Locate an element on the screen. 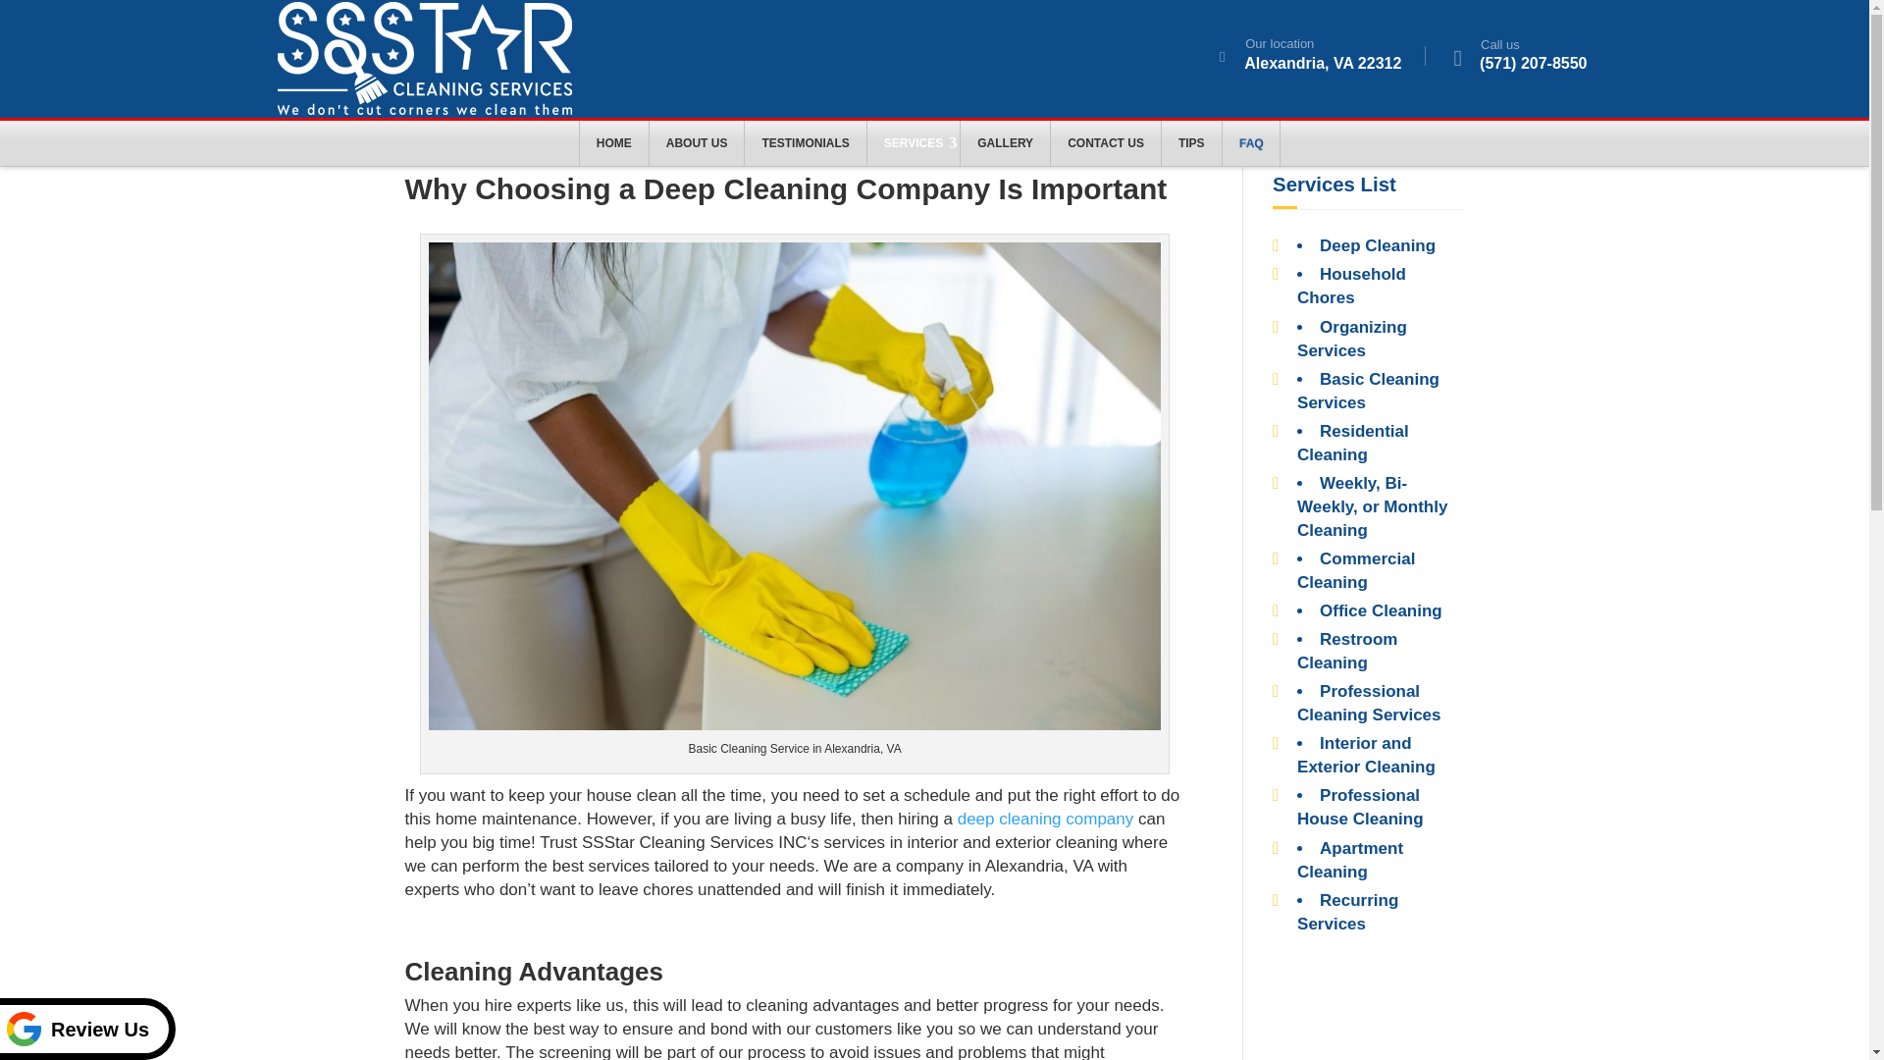 The height and width of the screenshot is (1060, 1884). SERVICES is located at coordinates (913, 143).